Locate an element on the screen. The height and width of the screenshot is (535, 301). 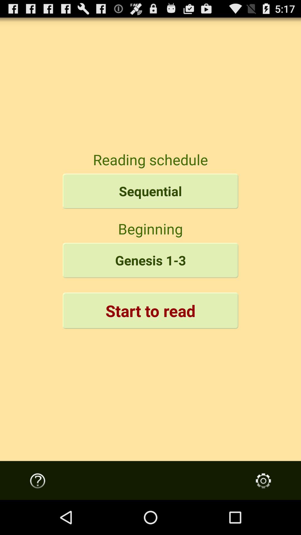
select the genesis 1-3 icon is located at coordinates (151, 260).